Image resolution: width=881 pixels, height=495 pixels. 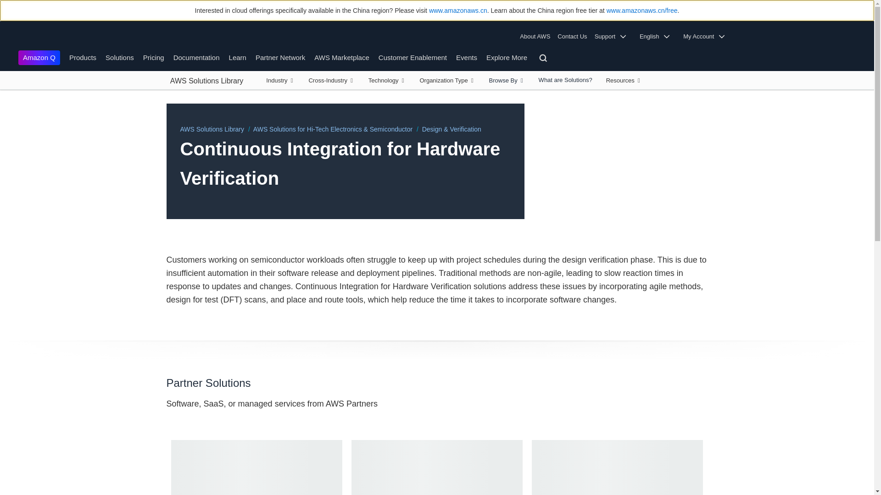 I want to click on About AWS, so click(x=537, y=37).